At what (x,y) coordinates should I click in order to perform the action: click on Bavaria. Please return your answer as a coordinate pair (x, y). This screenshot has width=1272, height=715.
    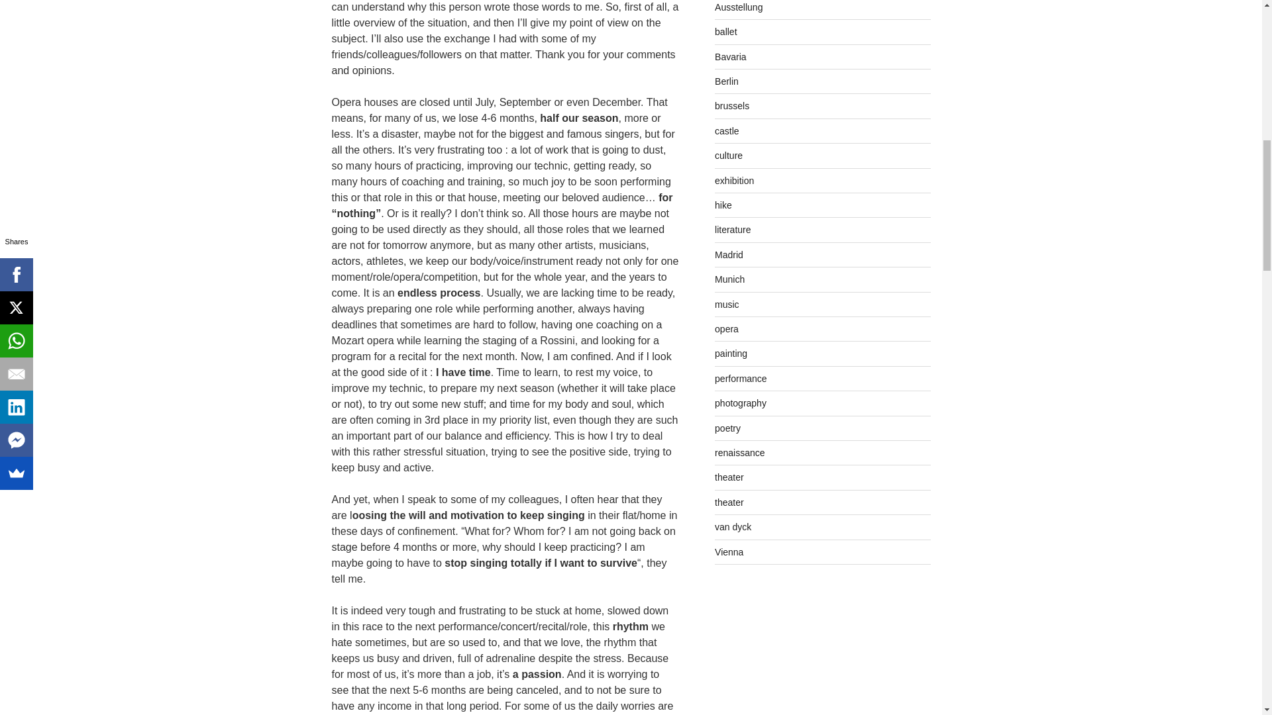
    Looking at the image, I should click on (730, 56).